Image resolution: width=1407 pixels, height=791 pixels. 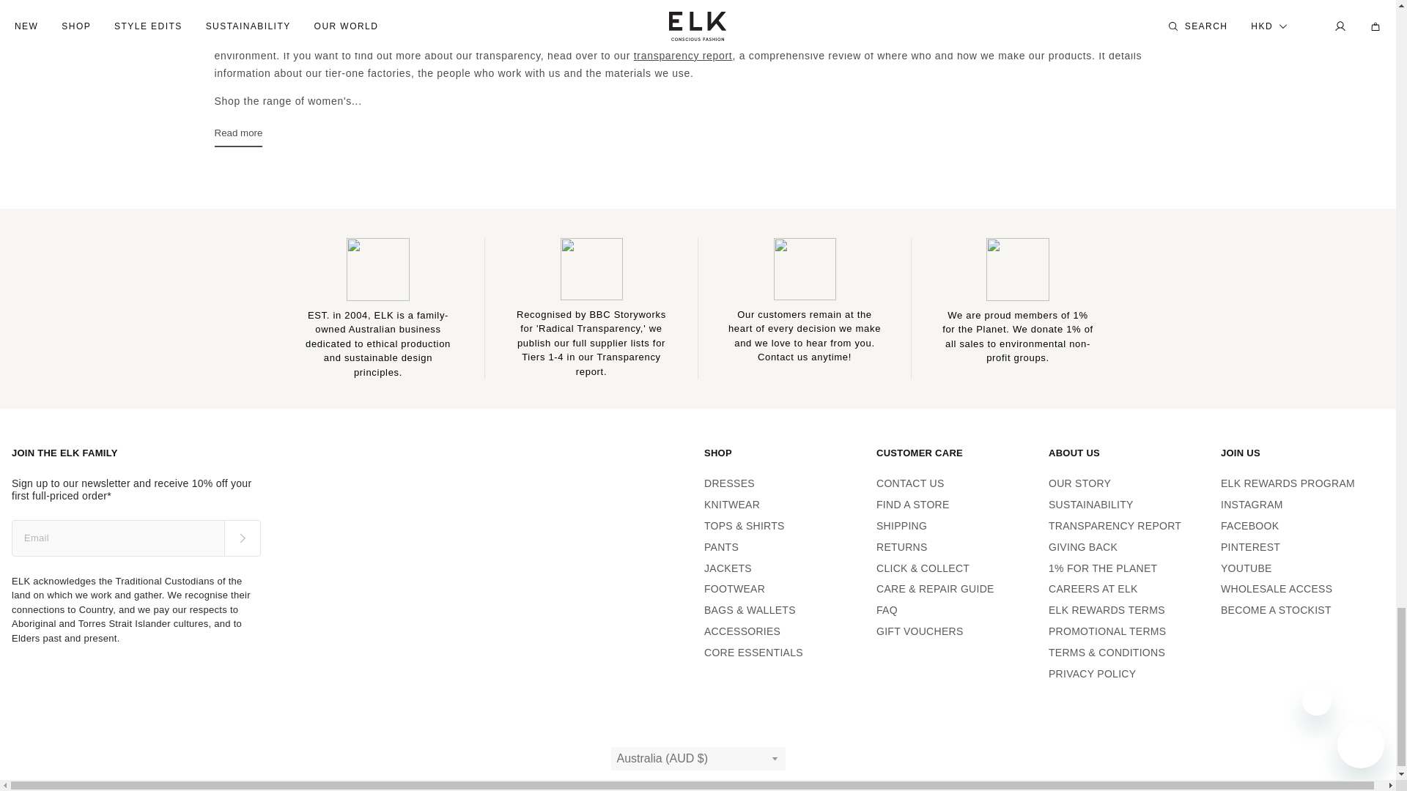 I want to click on Women' Shoes, so click(x=887, y=10).